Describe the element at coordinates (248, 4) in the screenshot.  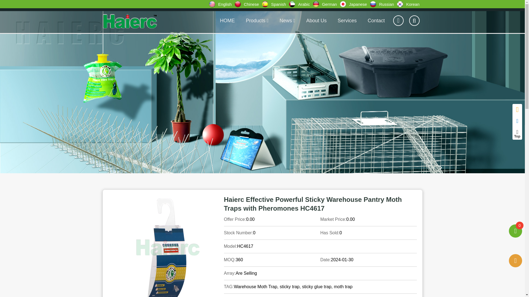
I see `Chinese` at that location.